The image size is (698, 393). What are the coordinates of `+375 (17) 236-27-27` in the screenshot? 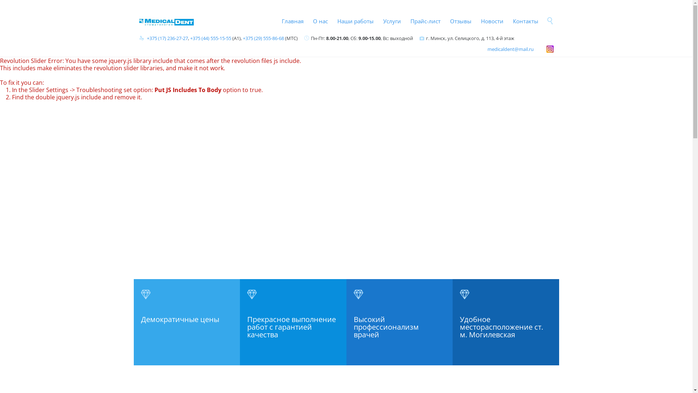 It's located at (167, 38).